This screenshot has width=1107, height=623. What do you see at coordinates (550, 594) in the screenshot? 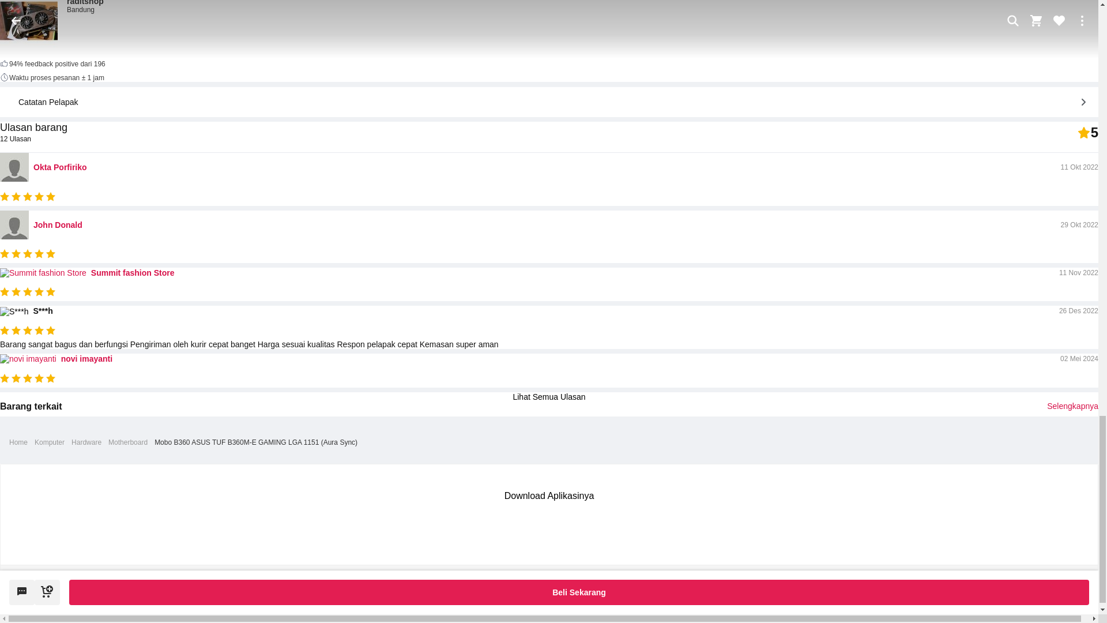
I see `Blog` at bounding box center [550, 594].